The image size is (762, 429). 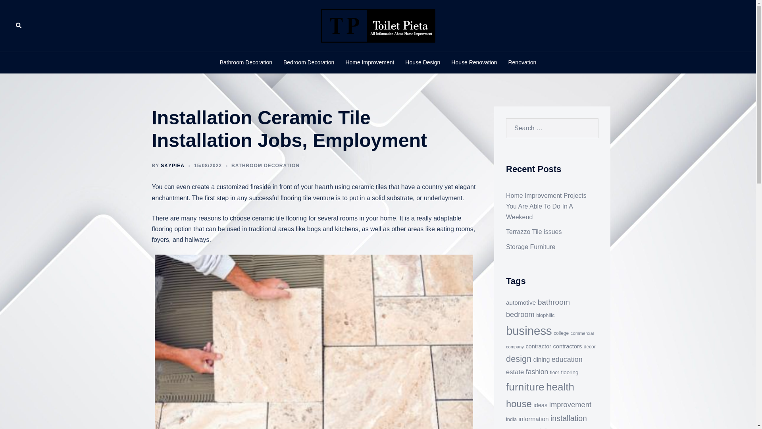 What do you see at coordinates (530, 247) in the screenshot?
I see `Storage Furniture` at bounding box center [530, 247].